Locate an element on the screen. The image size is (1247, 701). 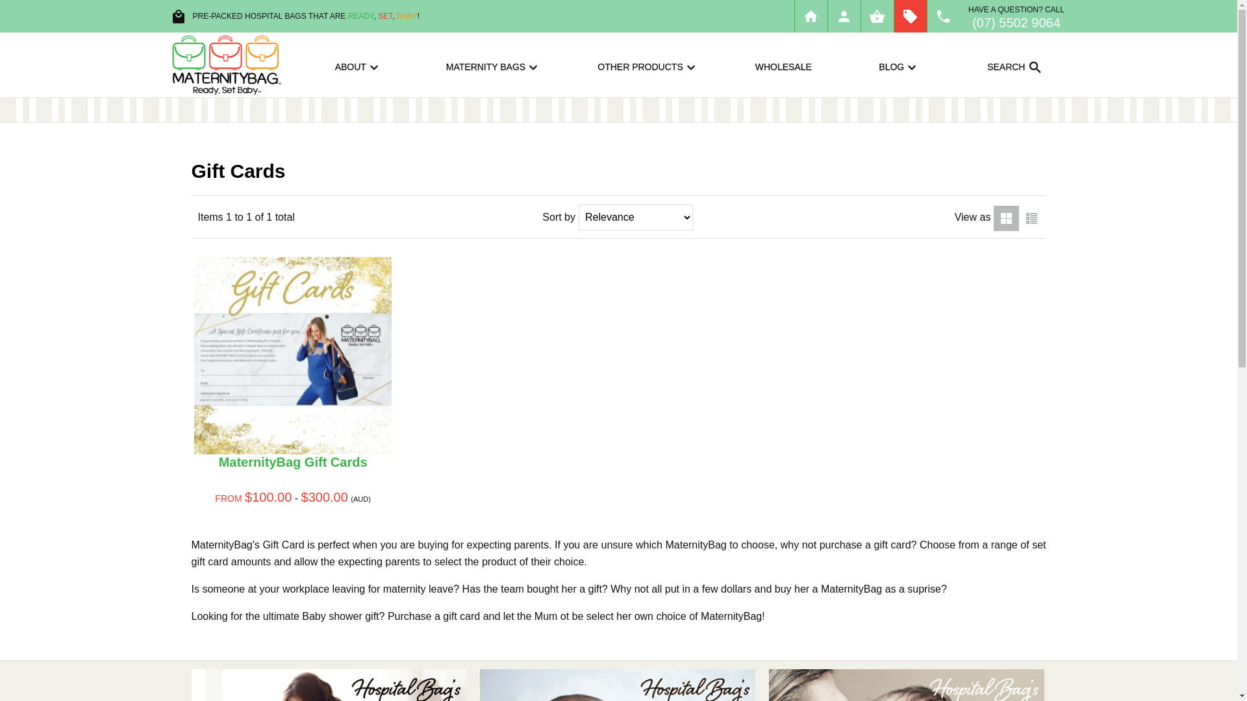
home is located at coordinates (811, 16).